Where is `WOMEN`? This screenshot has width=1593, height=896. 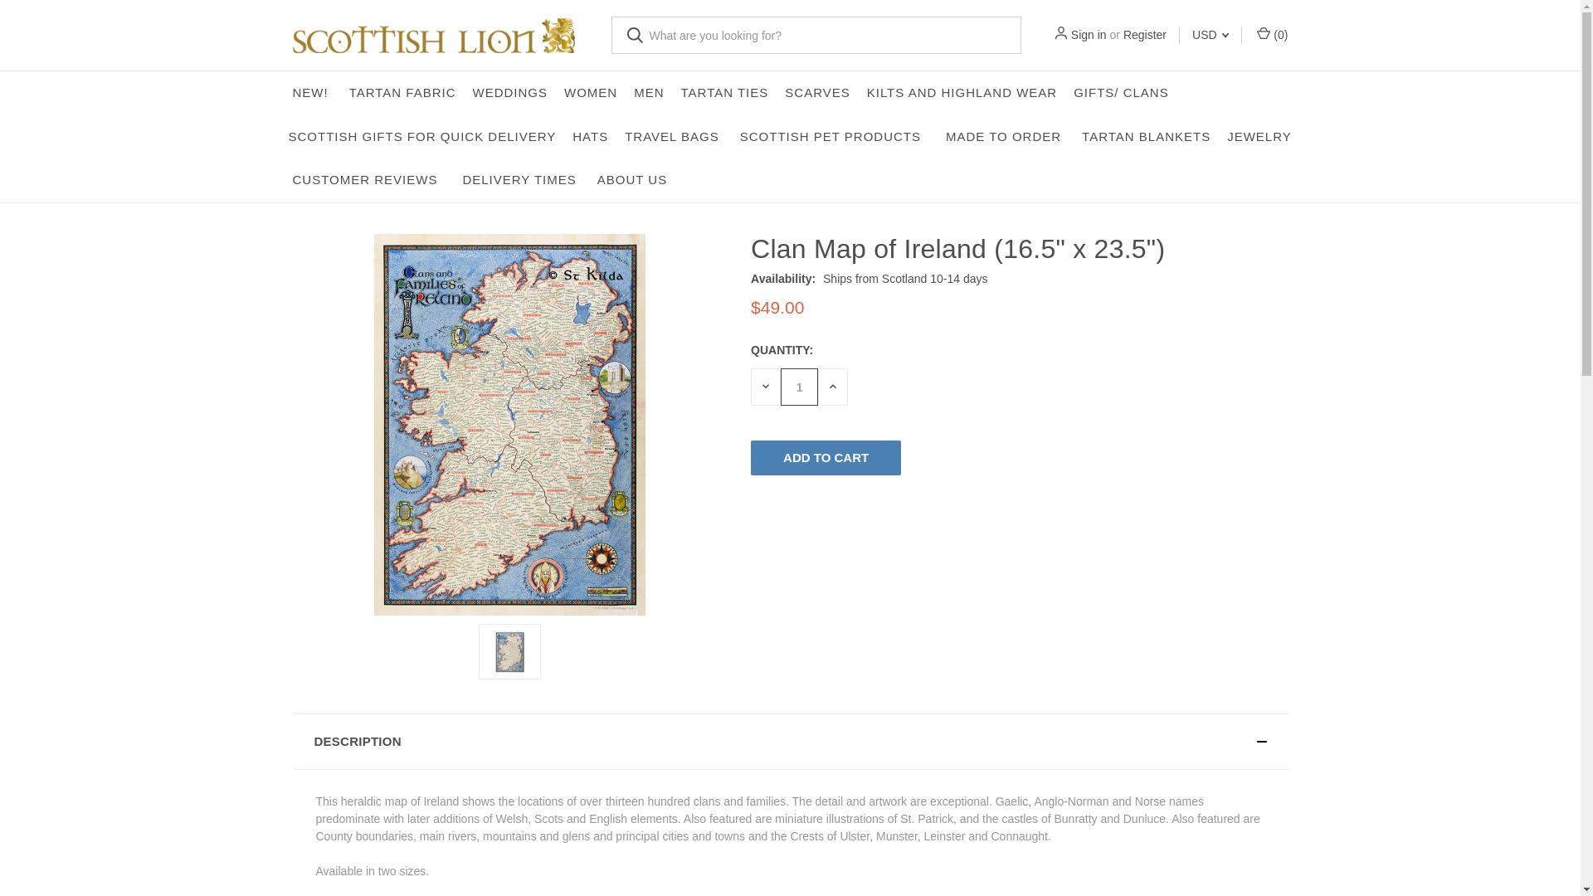 WOMEN is located at coordinates (591, 93).